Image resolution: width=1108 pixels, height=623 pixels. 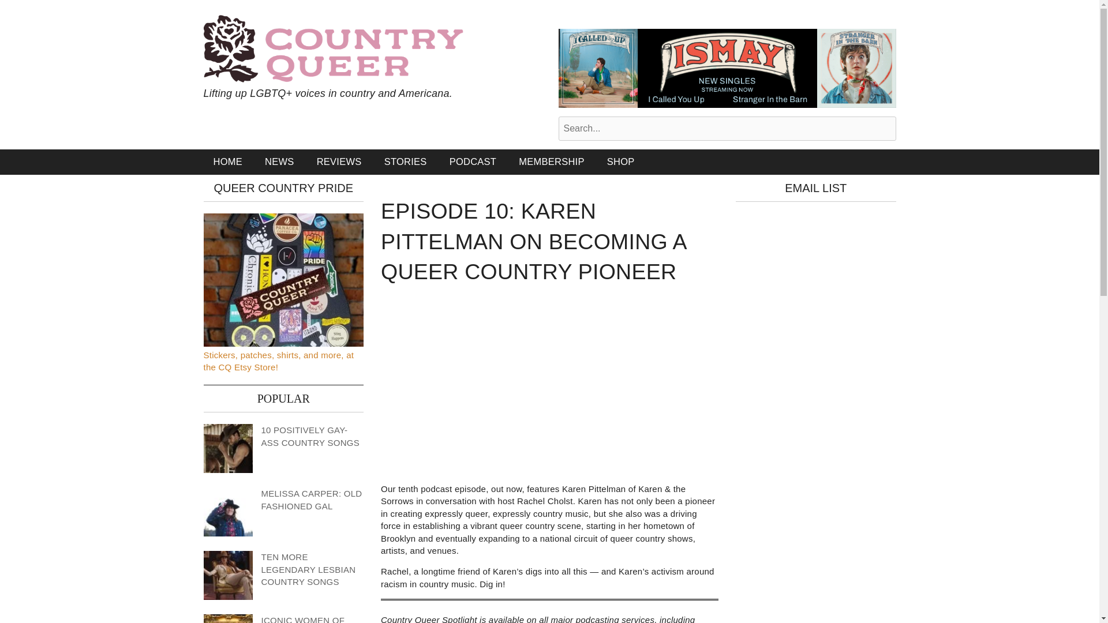 What do you see at coordinates (473, 161) in the screenshot?
I see `PODCAST` at bounding box center [473, 161].